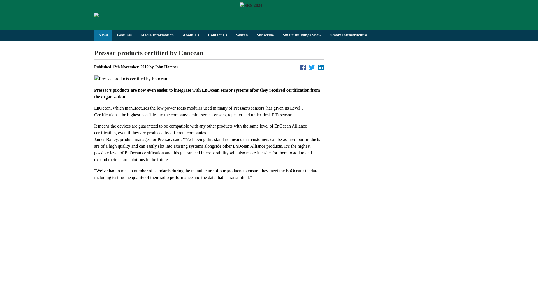  I want to click on Smart Buildings Show 2022 Highlights, so click(389, 75).